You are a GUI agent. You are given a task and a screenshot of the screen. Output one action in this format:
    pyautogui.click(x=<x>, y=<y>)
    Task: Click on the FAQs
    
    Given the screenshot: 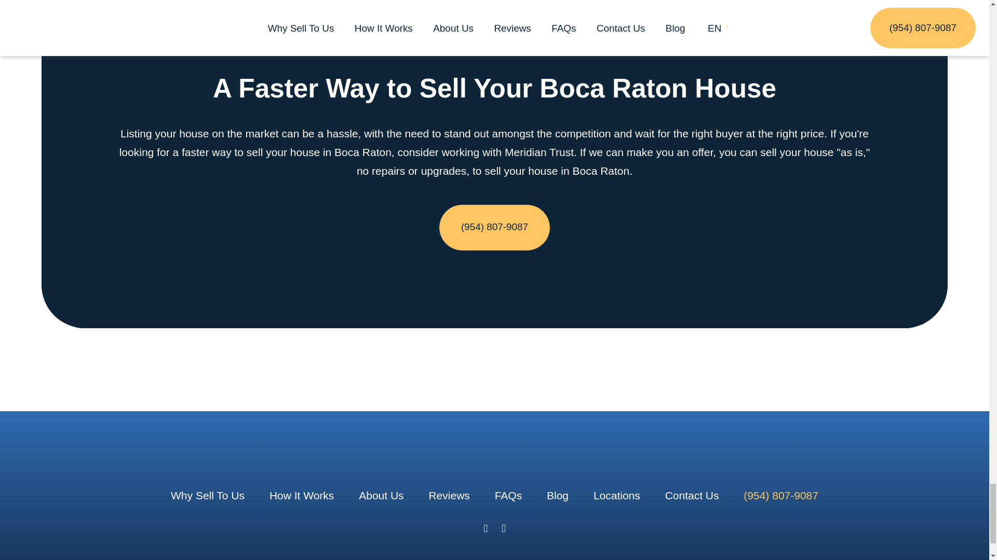 What is the action you would take?
    pyautogui.click(x=508, y=495)
    